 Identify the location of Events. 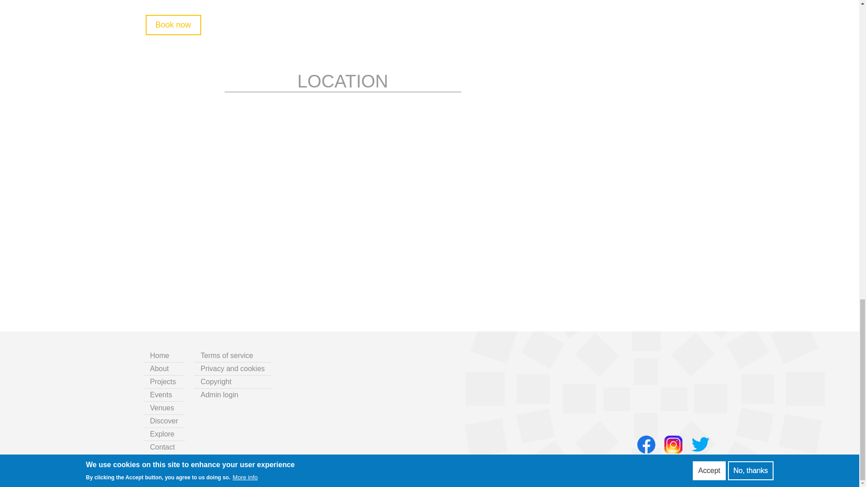
(164, 395).